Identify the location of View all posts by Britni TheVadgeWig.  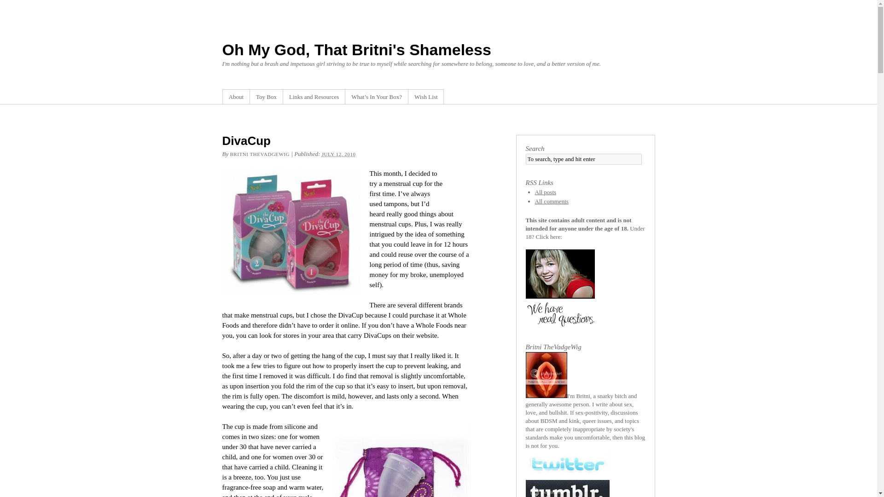
(260, 154).